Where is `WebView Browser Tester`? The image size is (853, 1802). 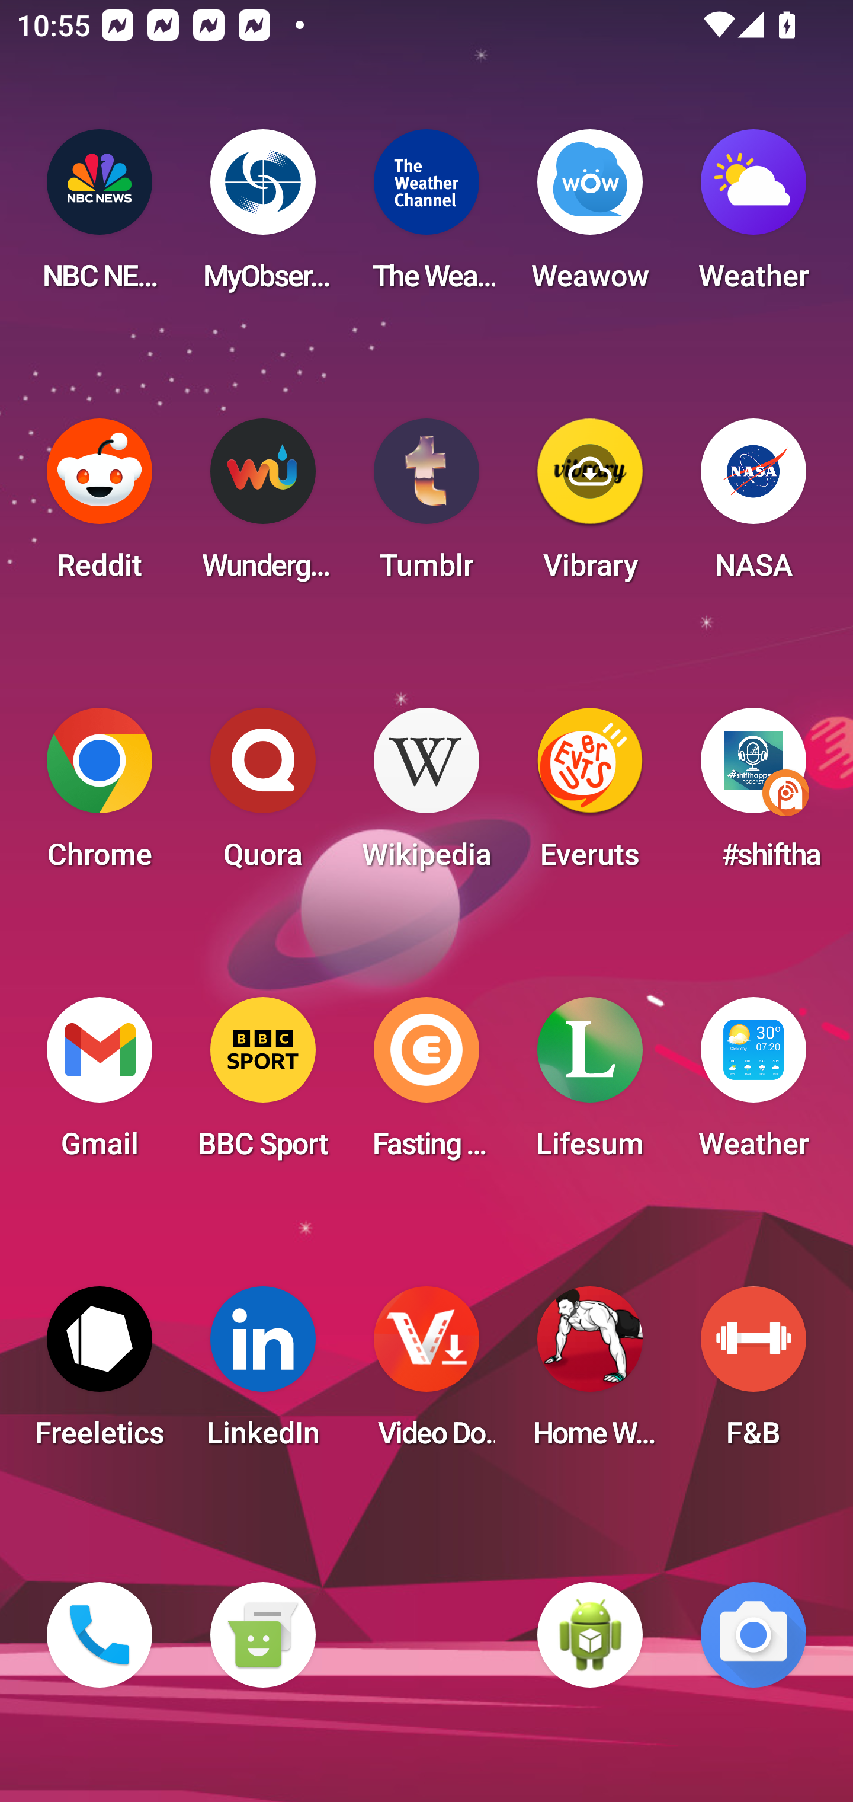 WebView Browser Tester is located at coordinates (590, 1635).